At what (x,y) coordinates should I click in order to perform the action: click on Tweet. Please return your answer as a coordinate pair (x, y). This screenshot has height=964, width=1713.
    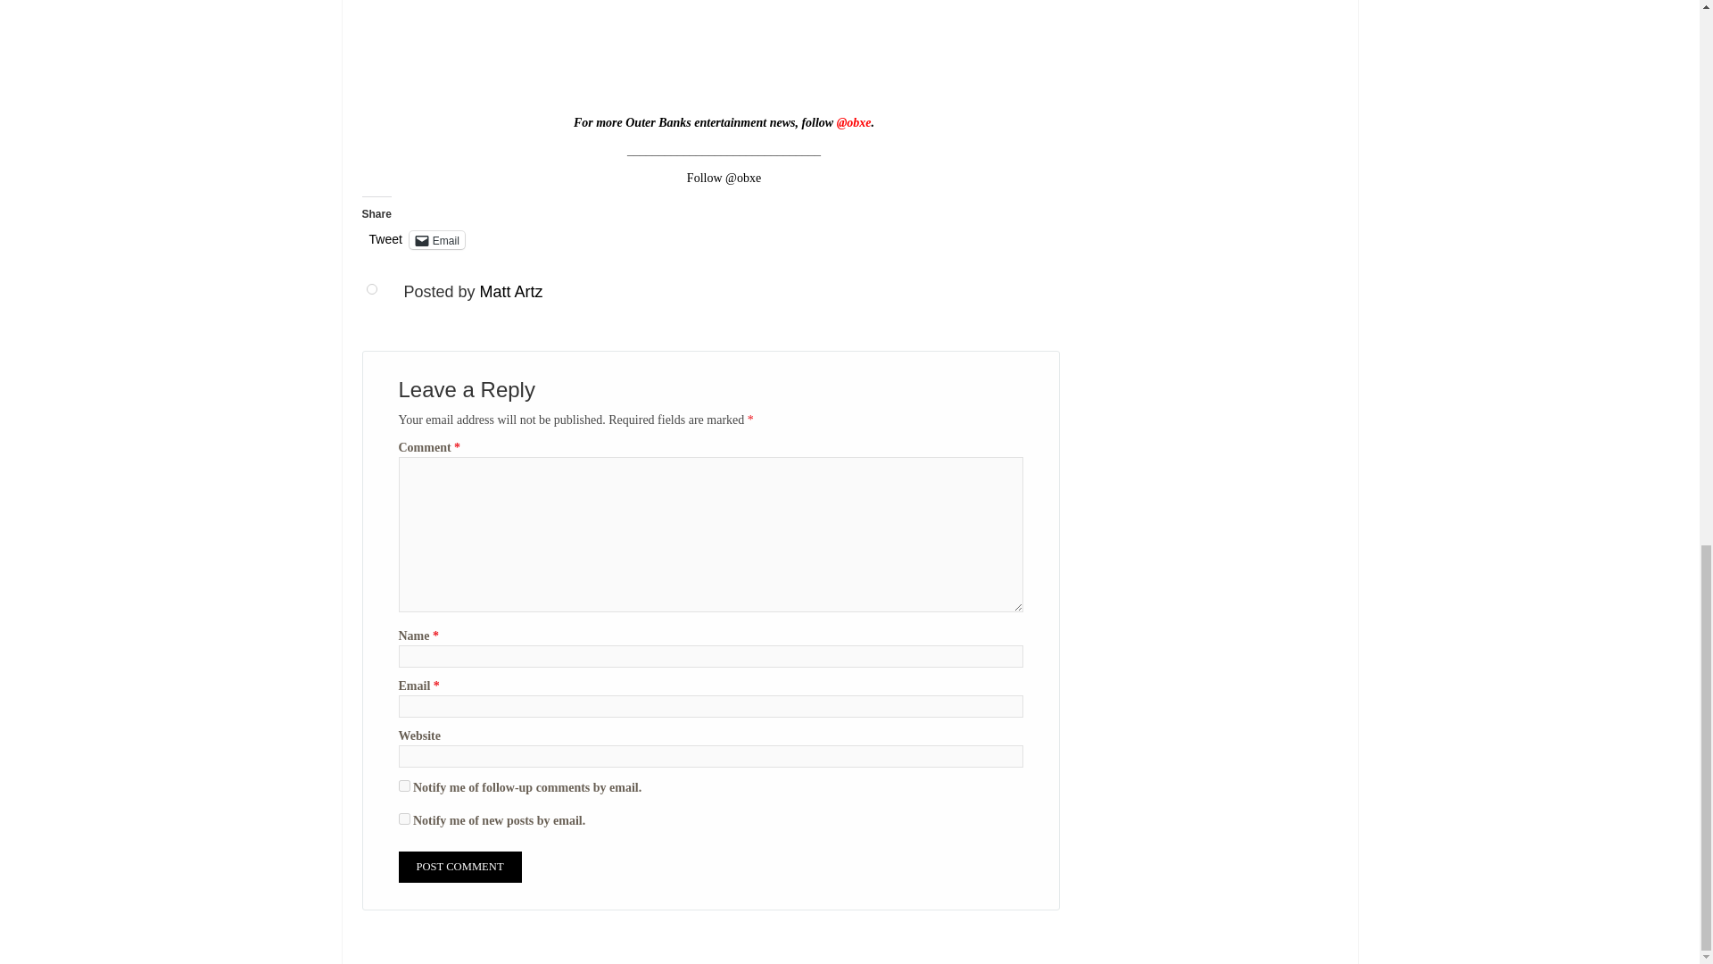
    Looking at the image, I should click on (385, 239).